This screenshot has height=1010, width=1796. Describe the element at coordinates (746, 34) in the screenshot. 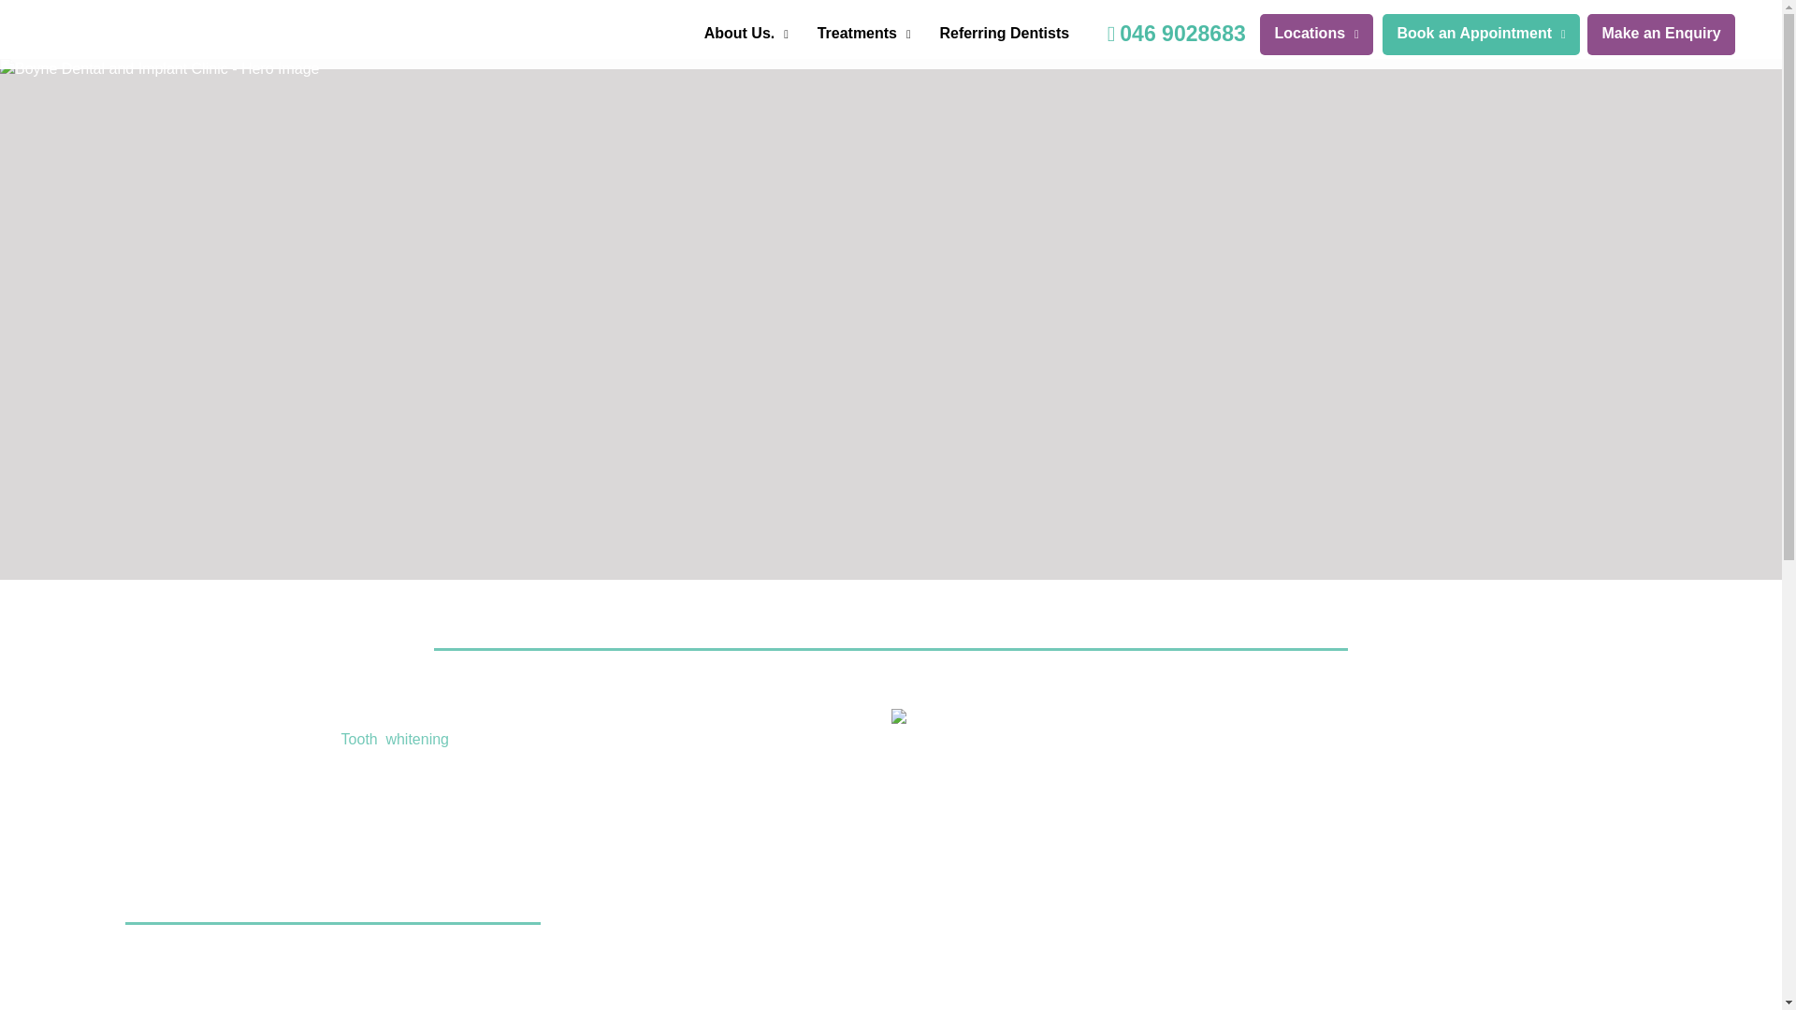

I see `About Us.` at that location.